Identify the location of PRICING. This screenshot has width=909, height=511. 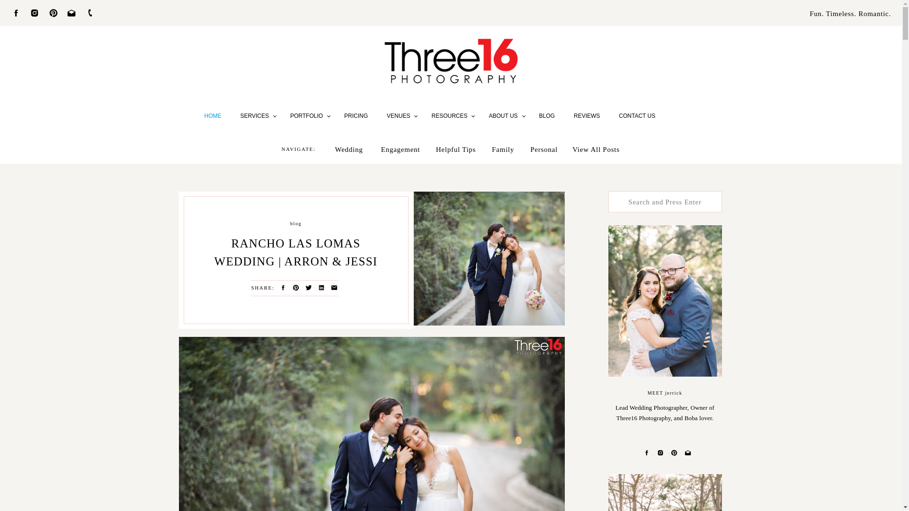
(356, 116).